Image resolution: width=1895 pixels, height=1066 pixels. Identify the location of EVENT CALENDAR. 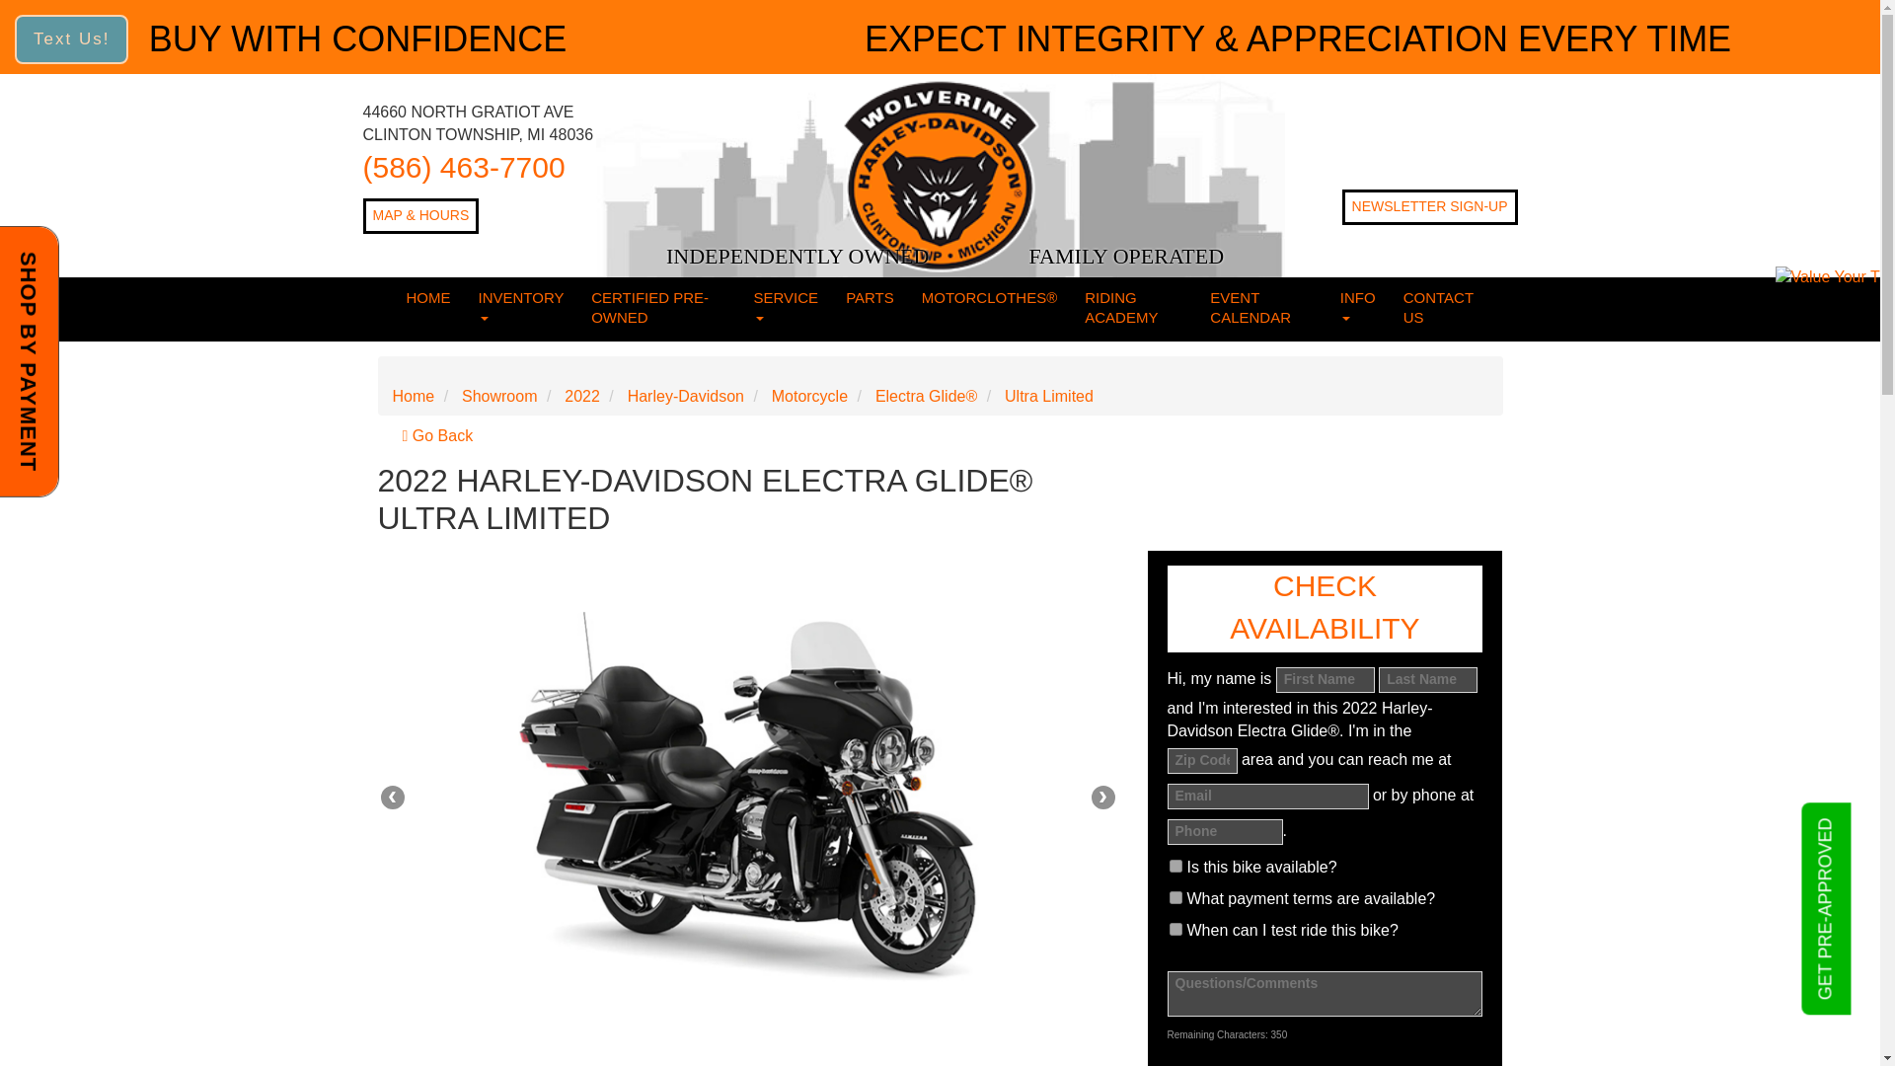
(1261, 308).